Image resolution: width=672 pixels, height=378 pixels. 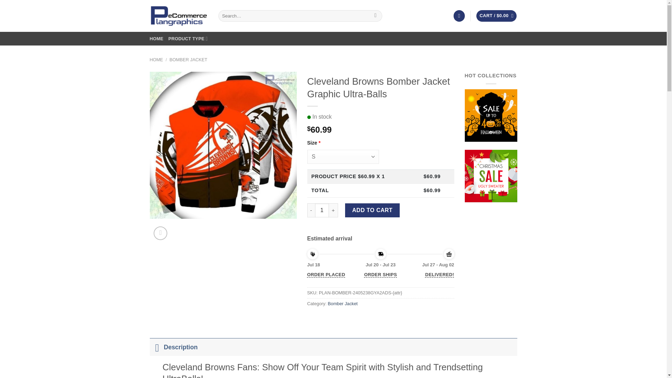 What do you see at coordinates (223, 145) in the screenshot?
I see `Cleveland Browns Bomber Jacket Graphic Ultra-Balls` at bounding box center [223, 145].